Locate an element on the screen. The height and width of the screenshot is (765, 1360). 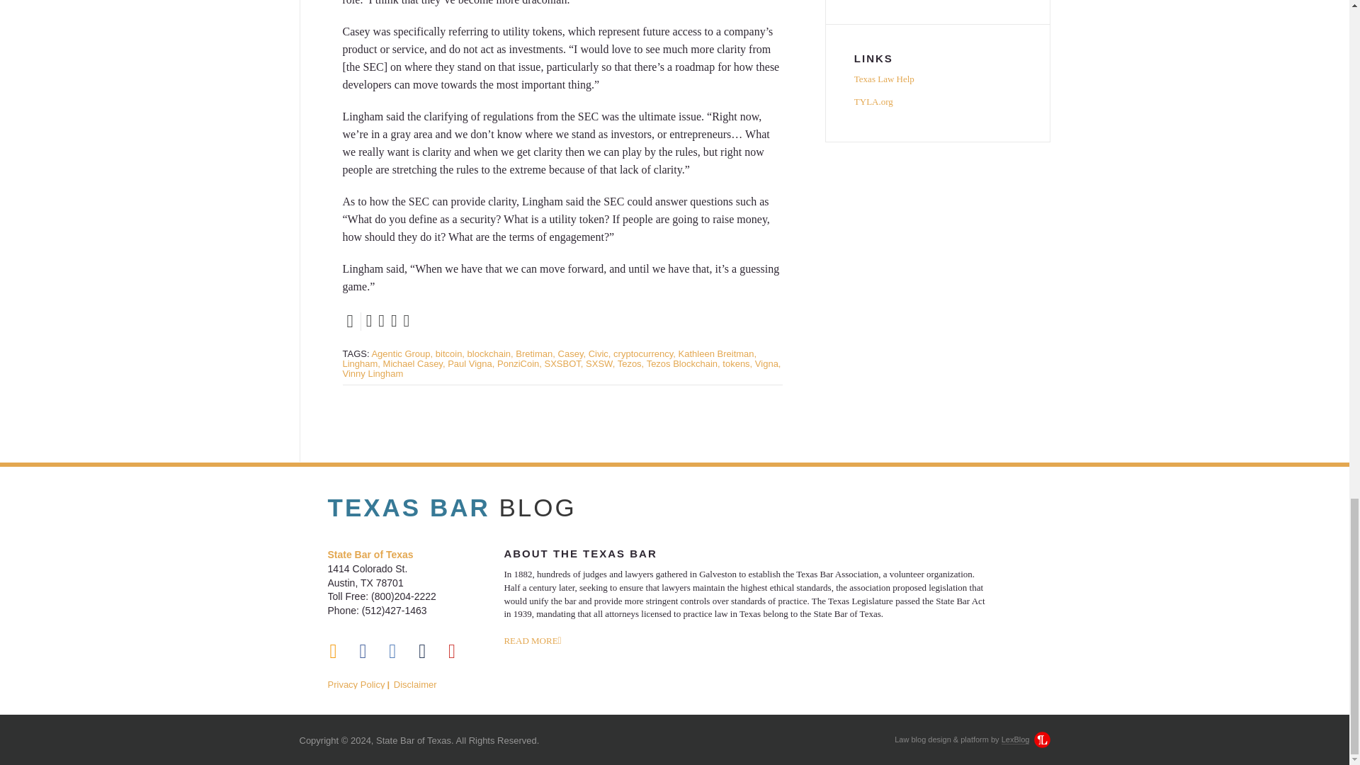
Kathleen Breitman, is located at coordinates (718, 353).